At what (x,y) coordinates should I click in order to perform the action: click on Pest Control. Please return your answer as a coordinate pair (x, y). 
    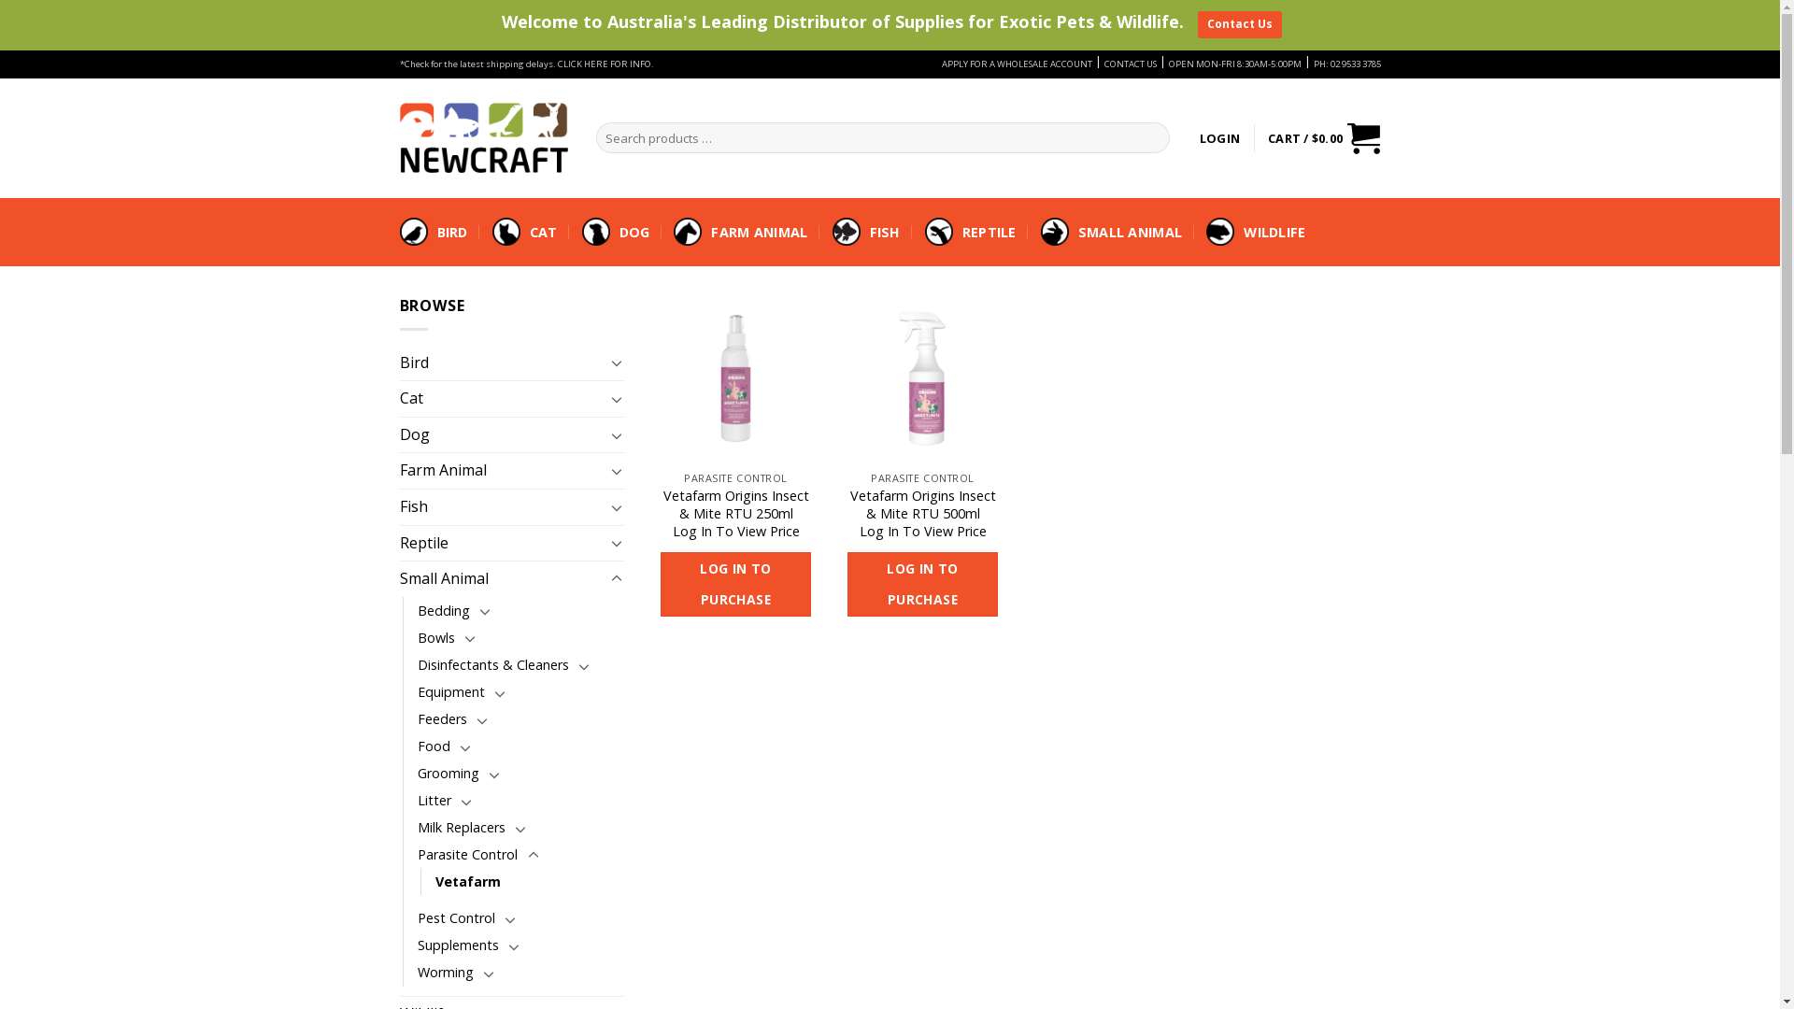
    Looking at the image, I should click on (456, 917).